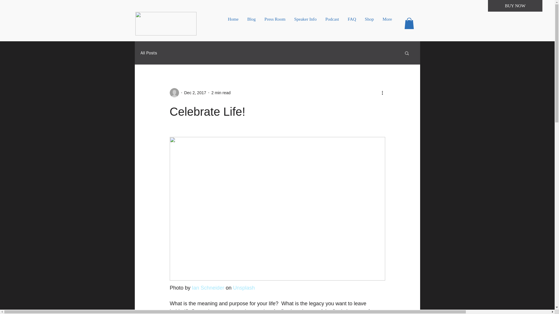 This screenshot has height=314, width=559. I want to click on Speaker Info, so click(305, 23).